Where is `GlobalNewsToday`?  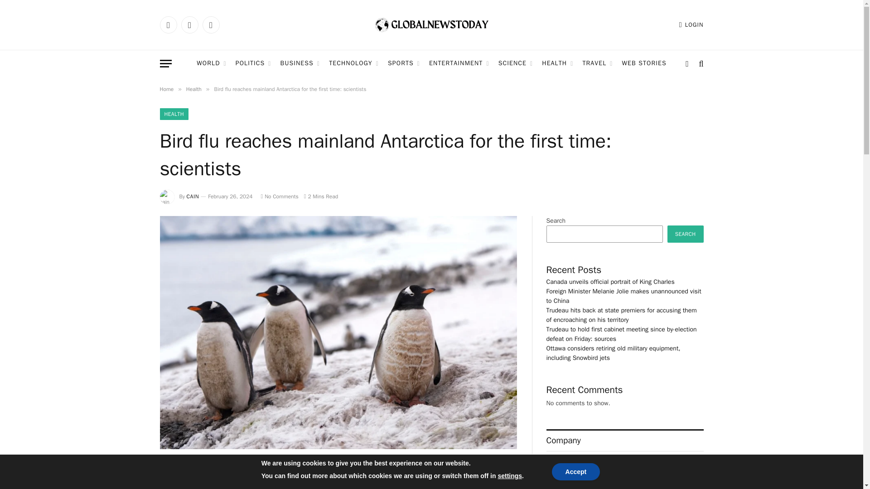
GlobalNewsToday is located at coordinates (431, 25).